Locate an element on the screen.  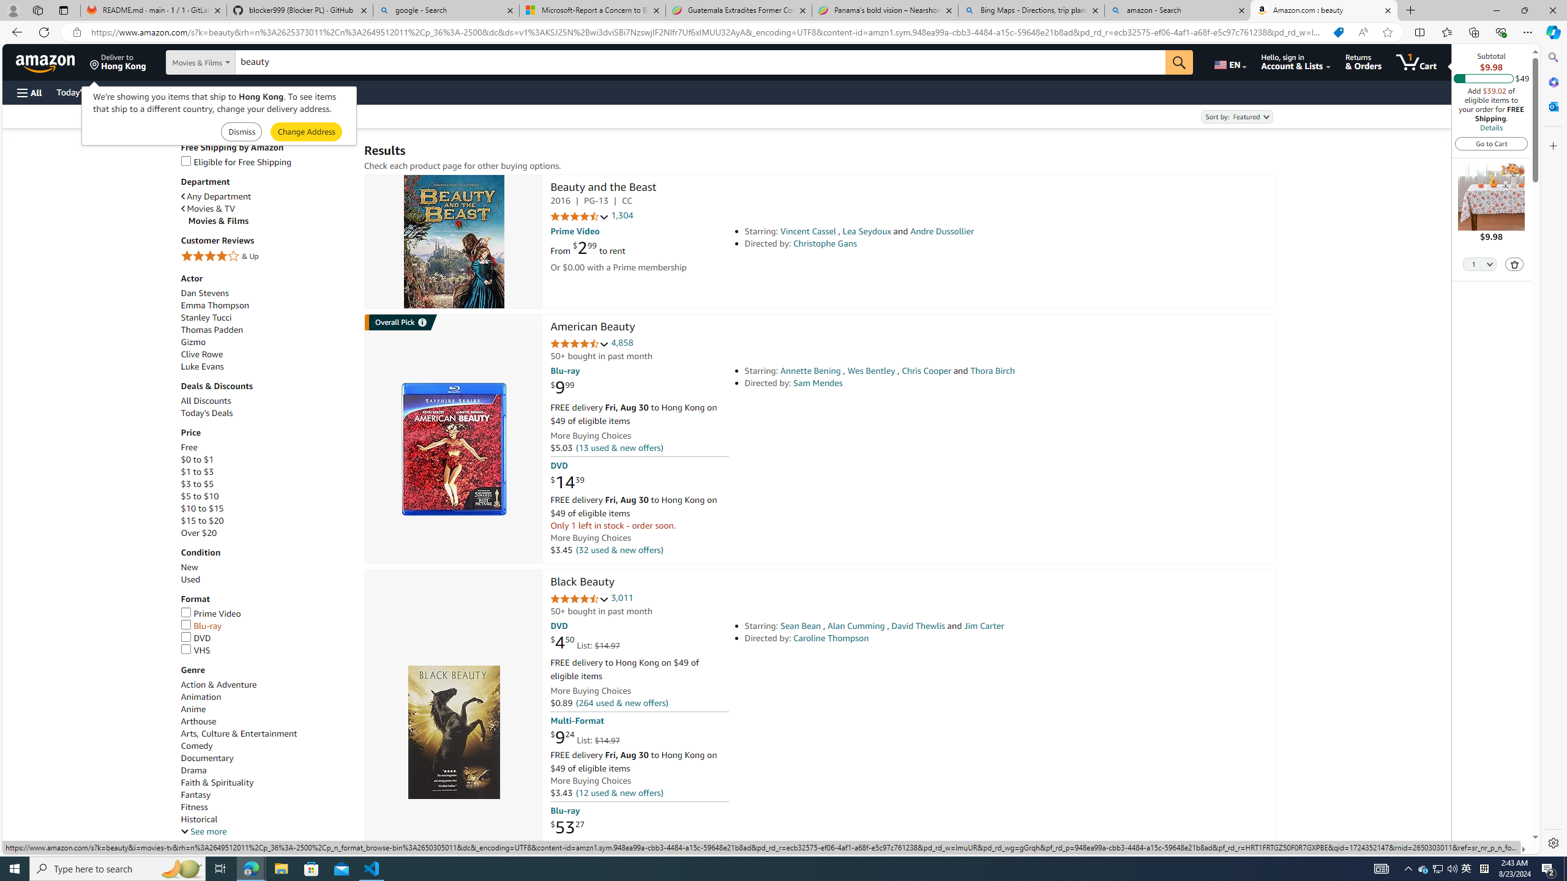
4.6 out of 5 stars is located at coordinates (579, 344).